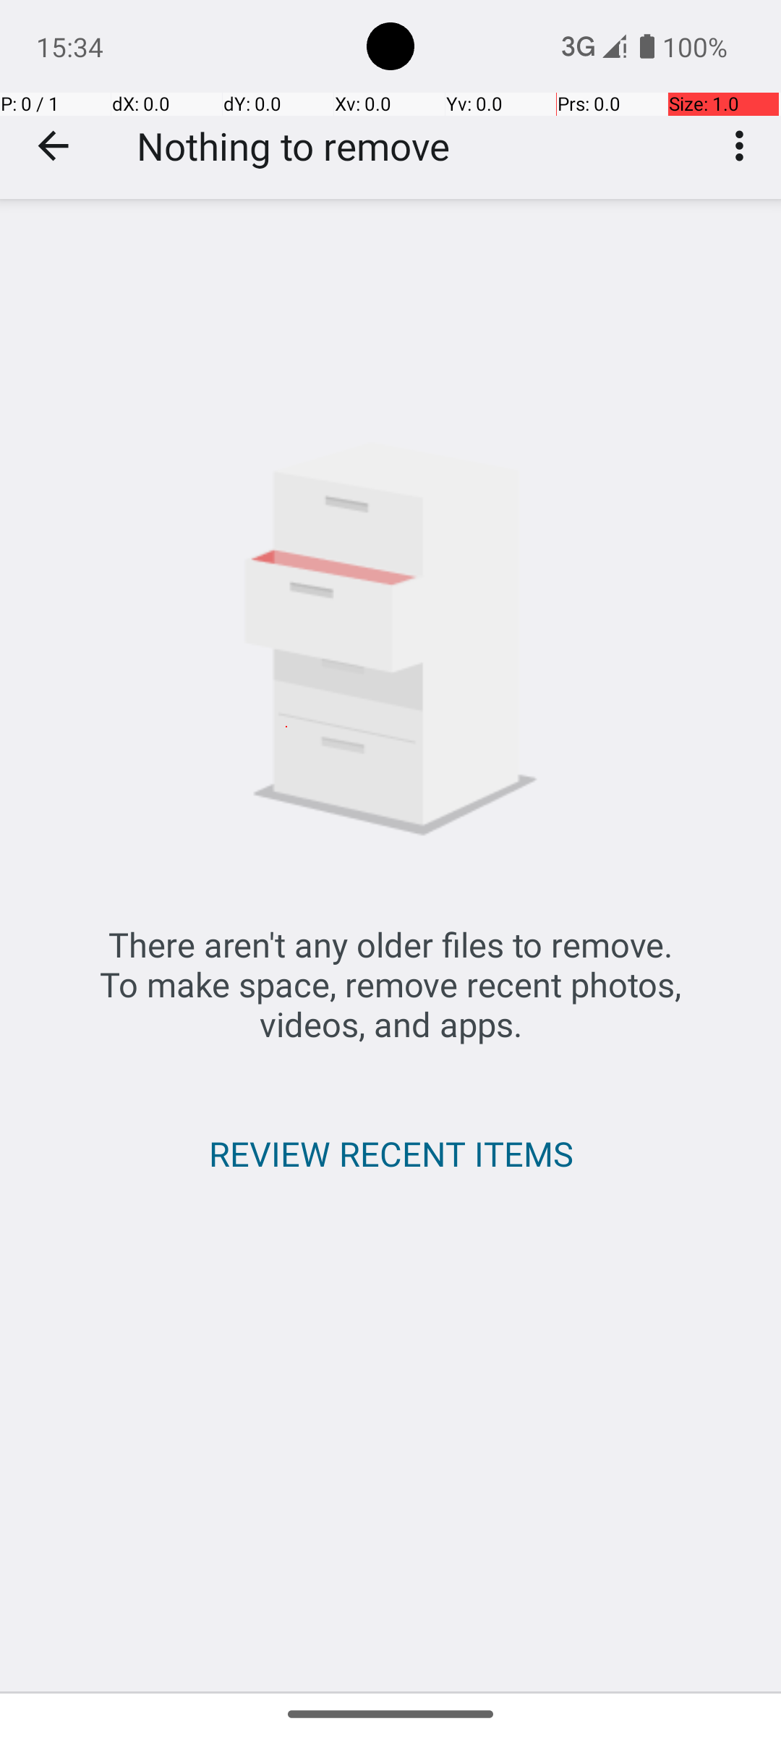 This screenshot has width=781, height=1737. What do you see at coordinates (390, 1154) in the screenshot?
I see `REVIEW RECENT ITEMS` at bounding box center [390, 1154].